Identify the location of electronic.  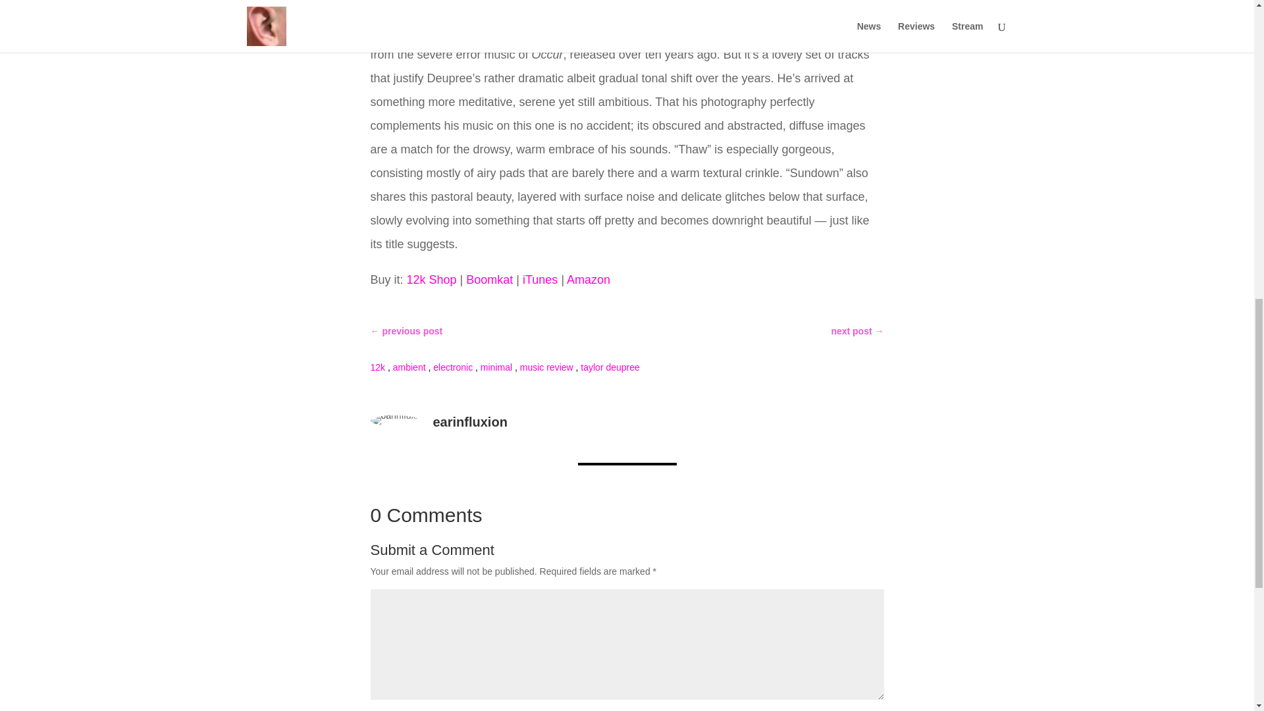
(453, 367).